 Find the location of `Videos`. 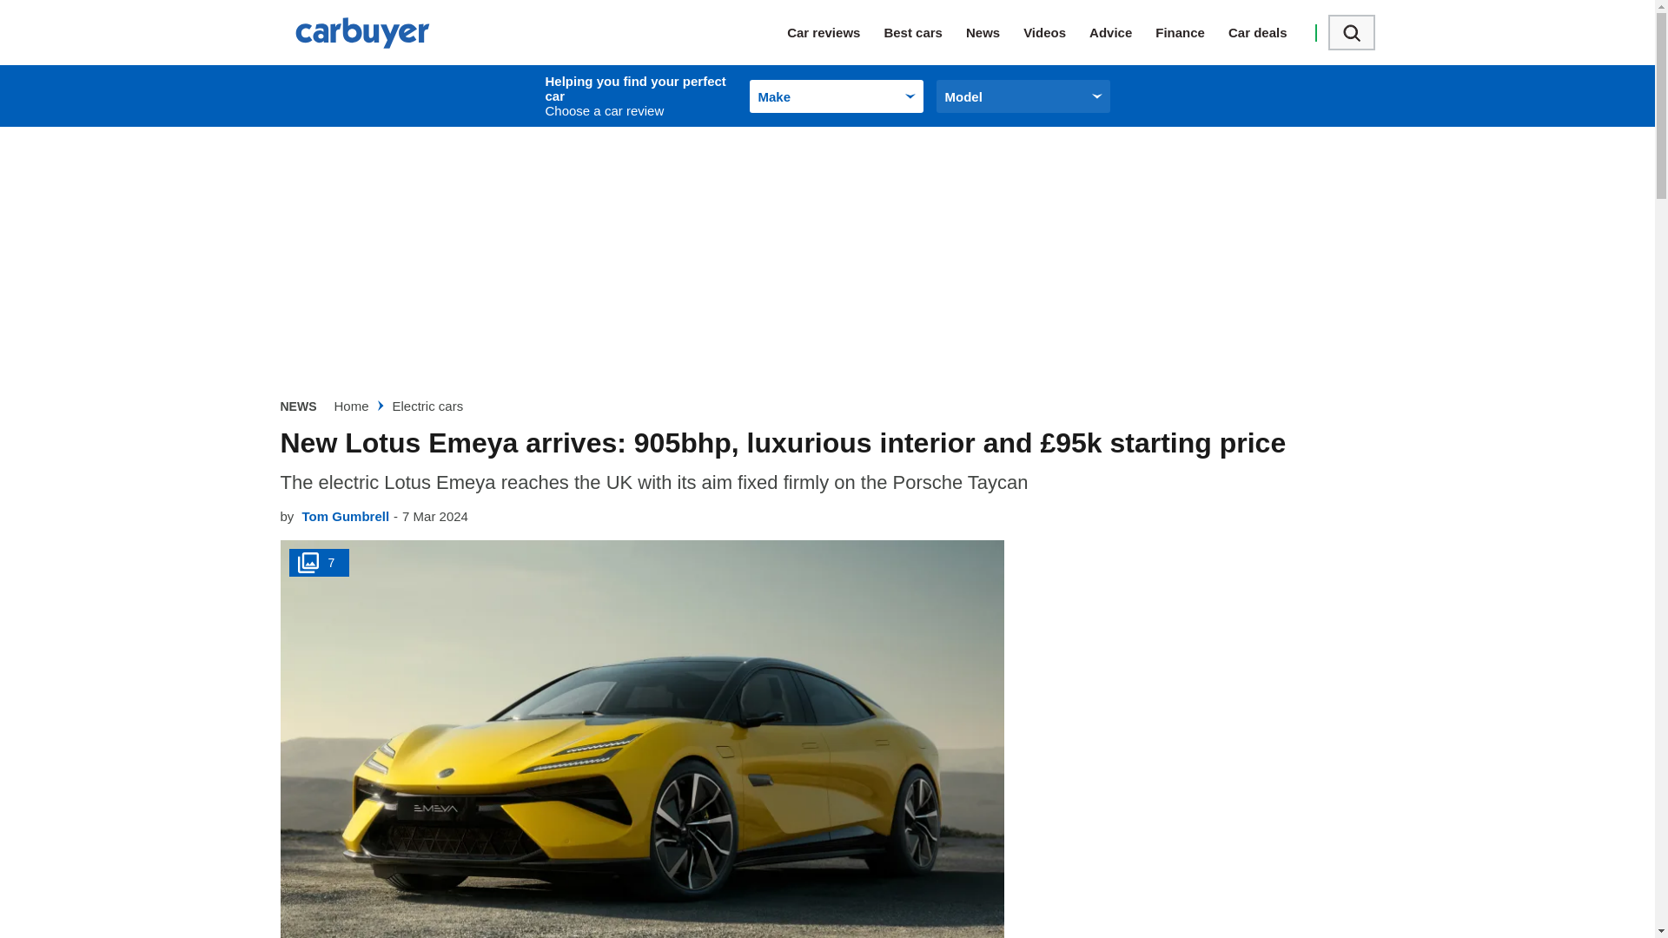

Videos is located at coordinates (1056, 32).